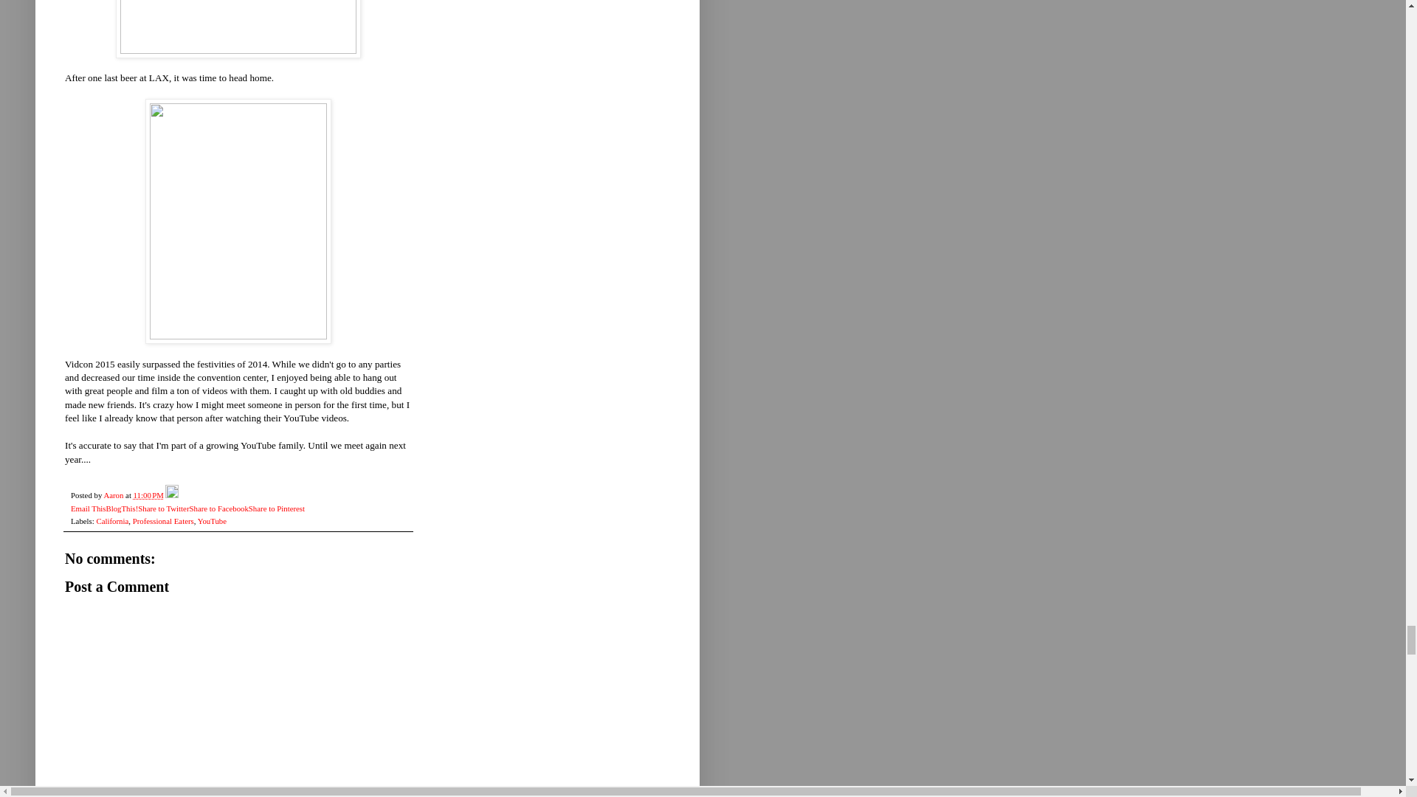 This screenshot has width=1417, height=797. I want to click on BlogThis!, so click(121, 508).